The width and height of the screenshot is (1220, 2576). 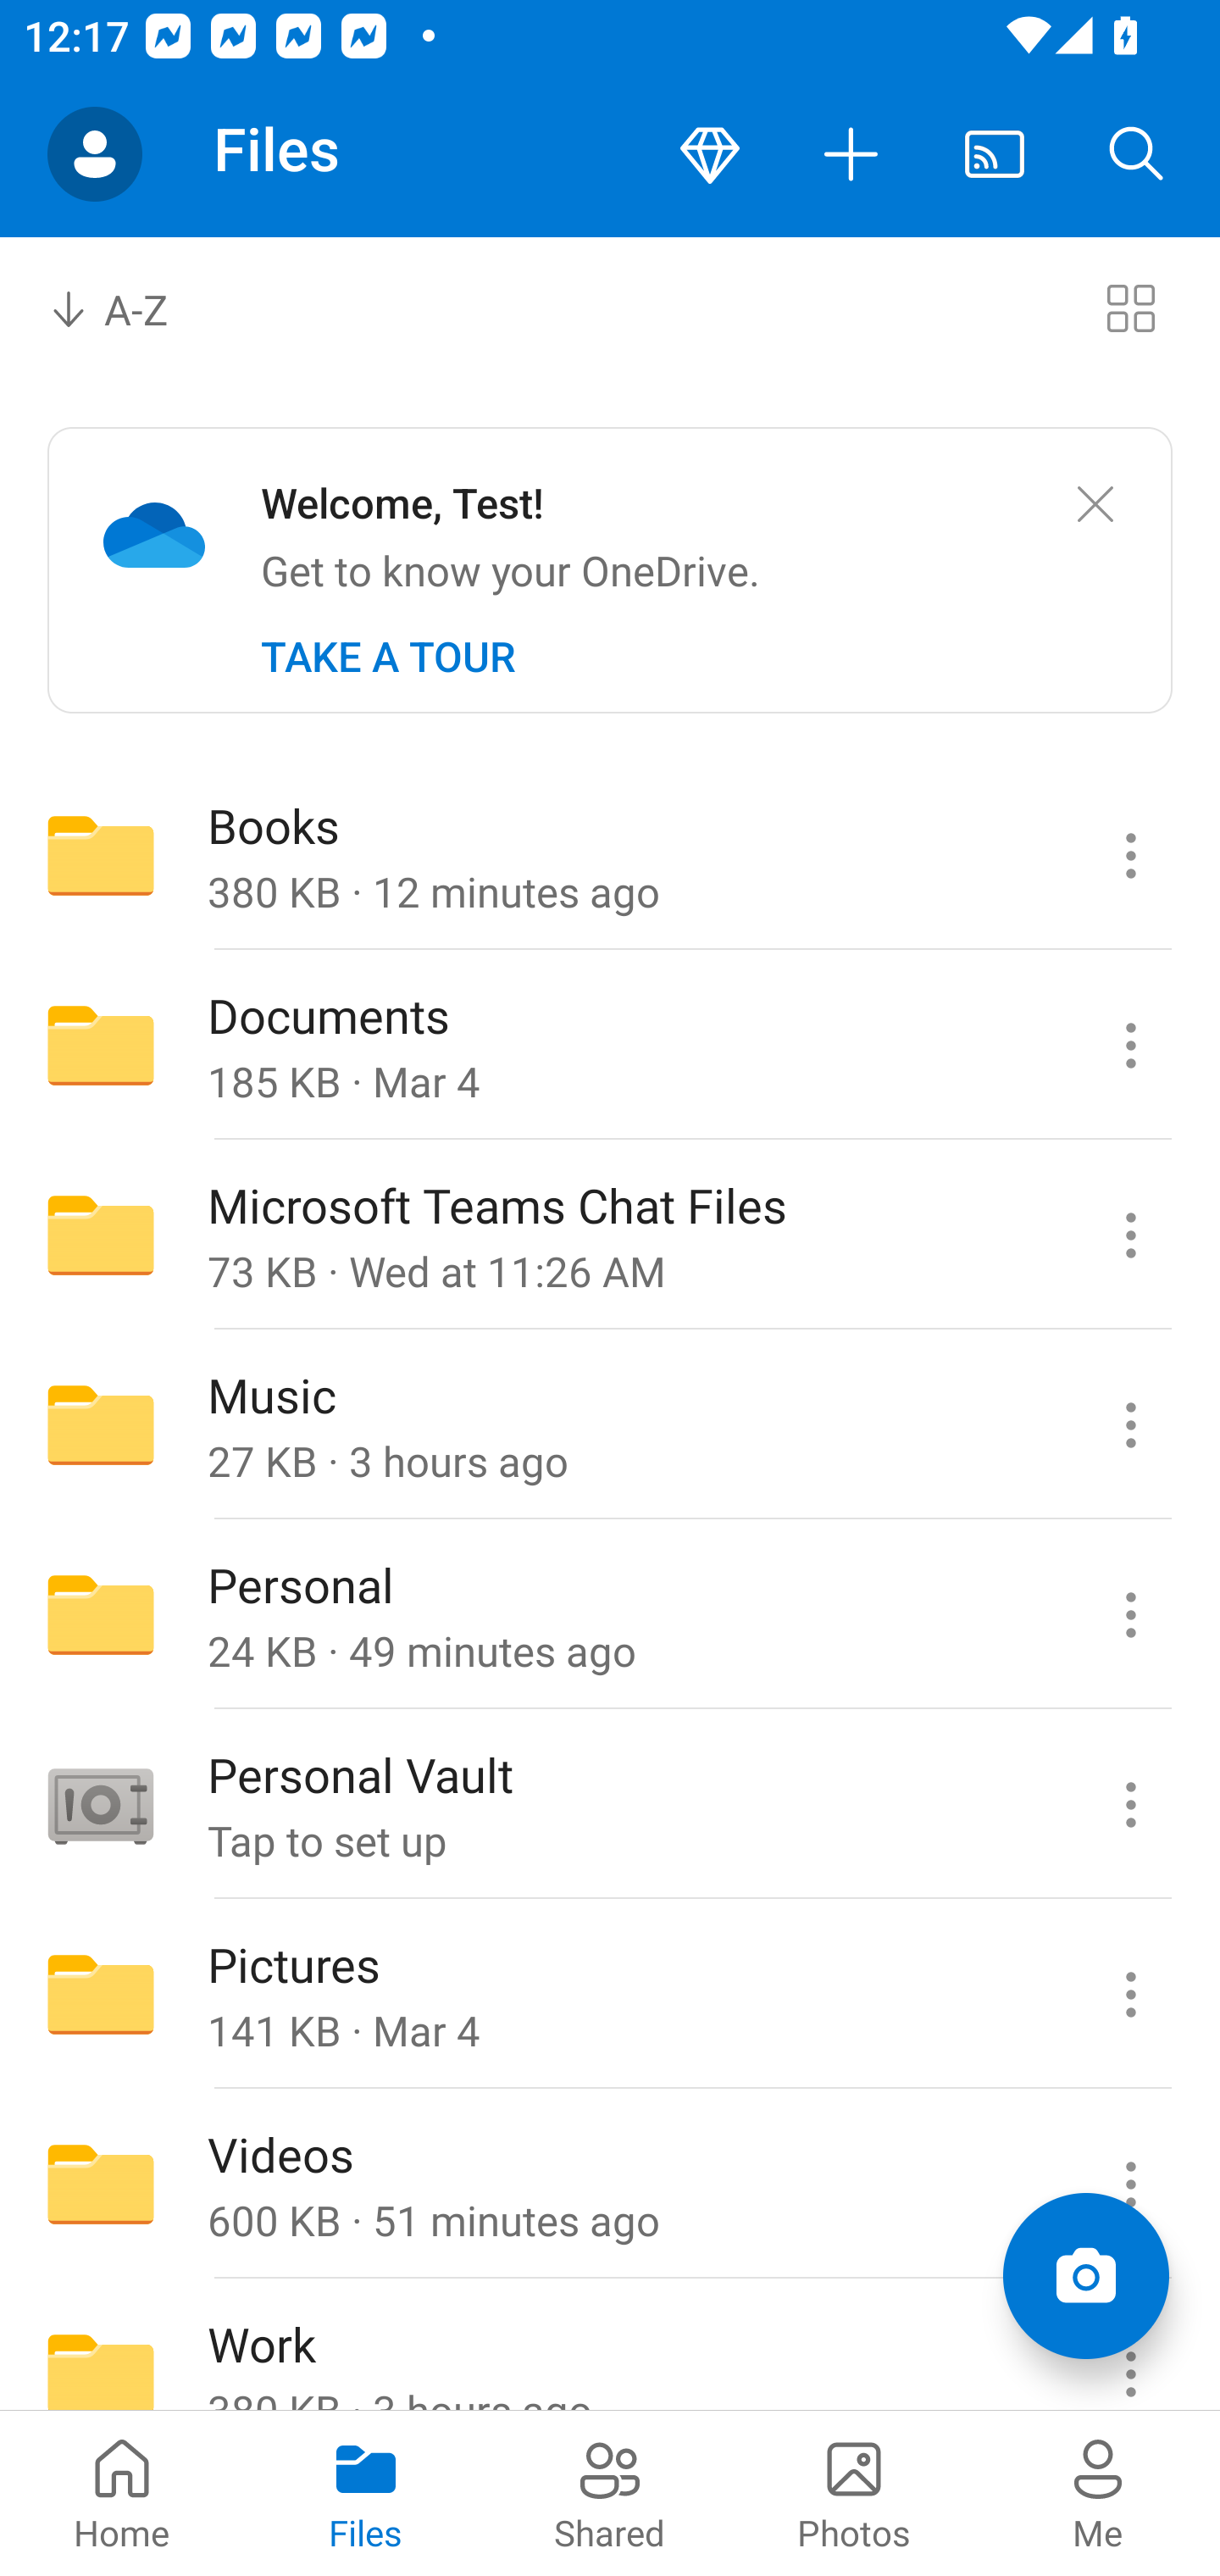 What do you see at coordinates (610, 1424) in the screenshot?
I see `Folder Music 27 KB · 3 hours ago Music commands` at bounding box center [610, 1424].